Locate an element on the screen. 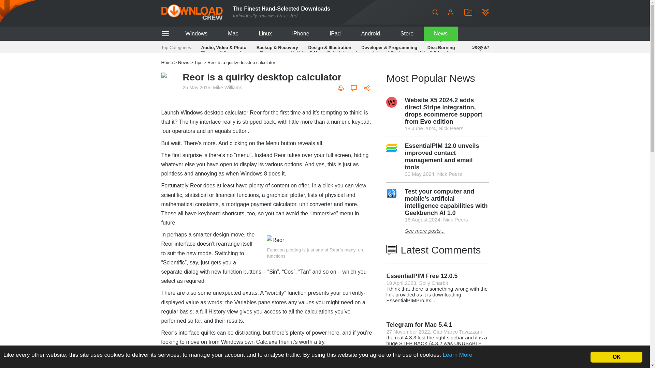 The height and width of the screenshot is (368, 655). Games is located at coordinates (267, 52).